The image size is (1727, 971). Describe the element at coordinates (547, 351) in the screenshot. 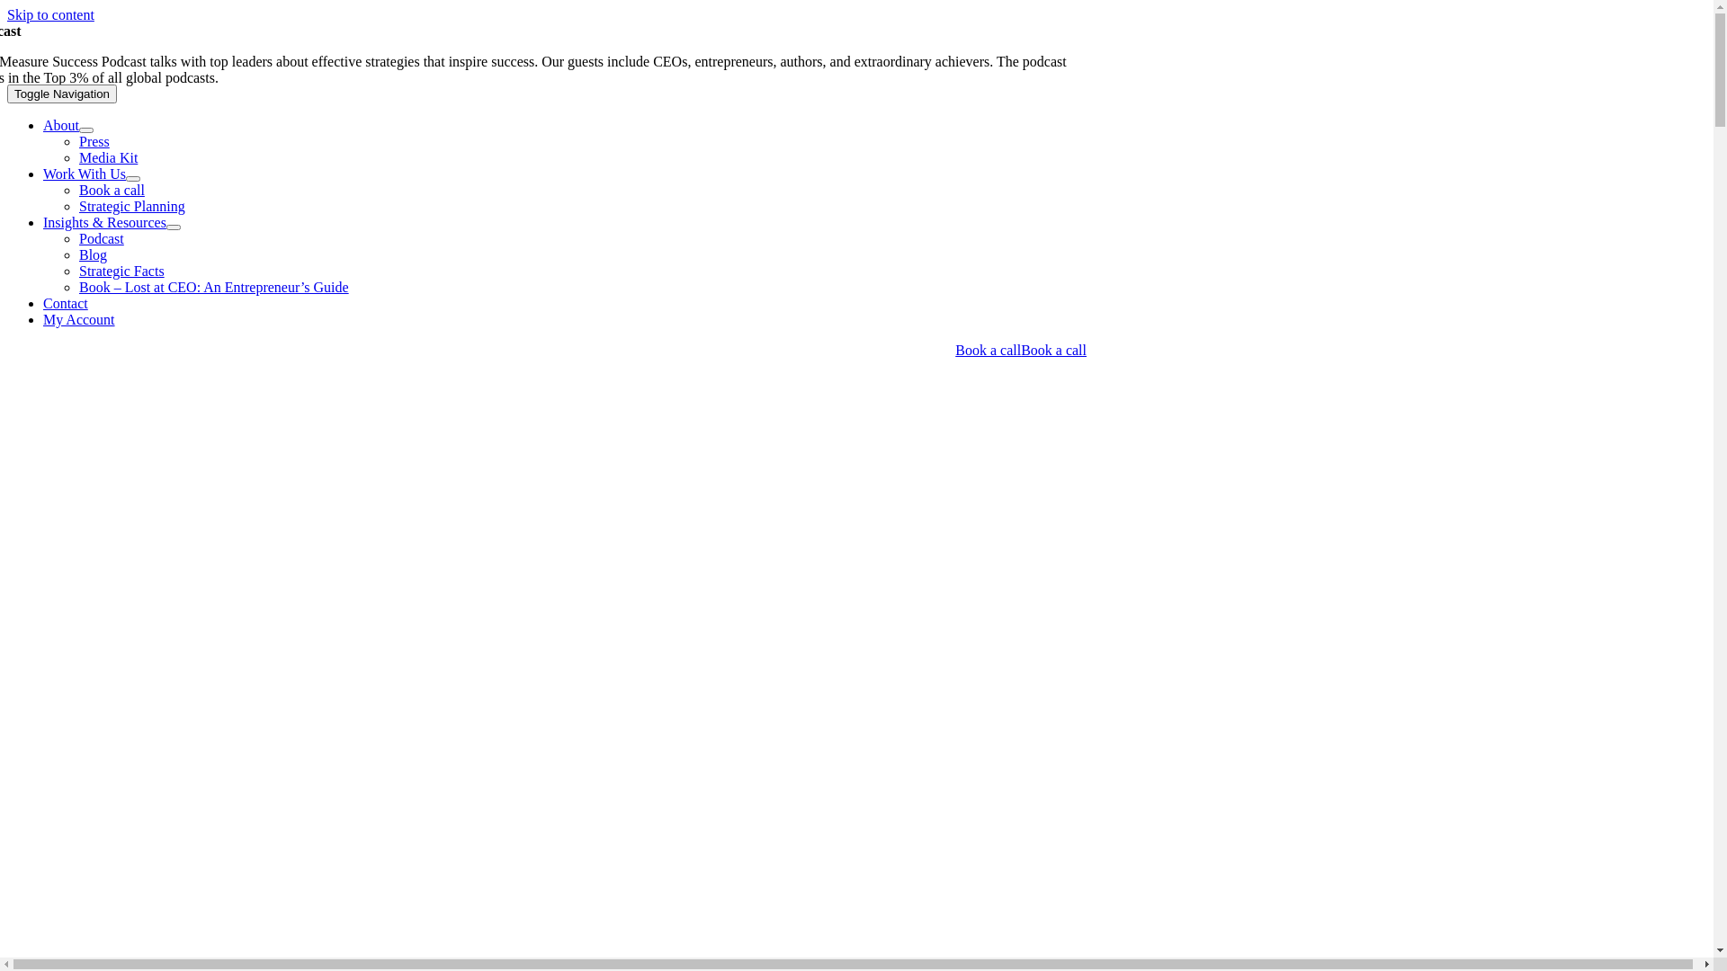

I see `Book a callBook a call` at that location.